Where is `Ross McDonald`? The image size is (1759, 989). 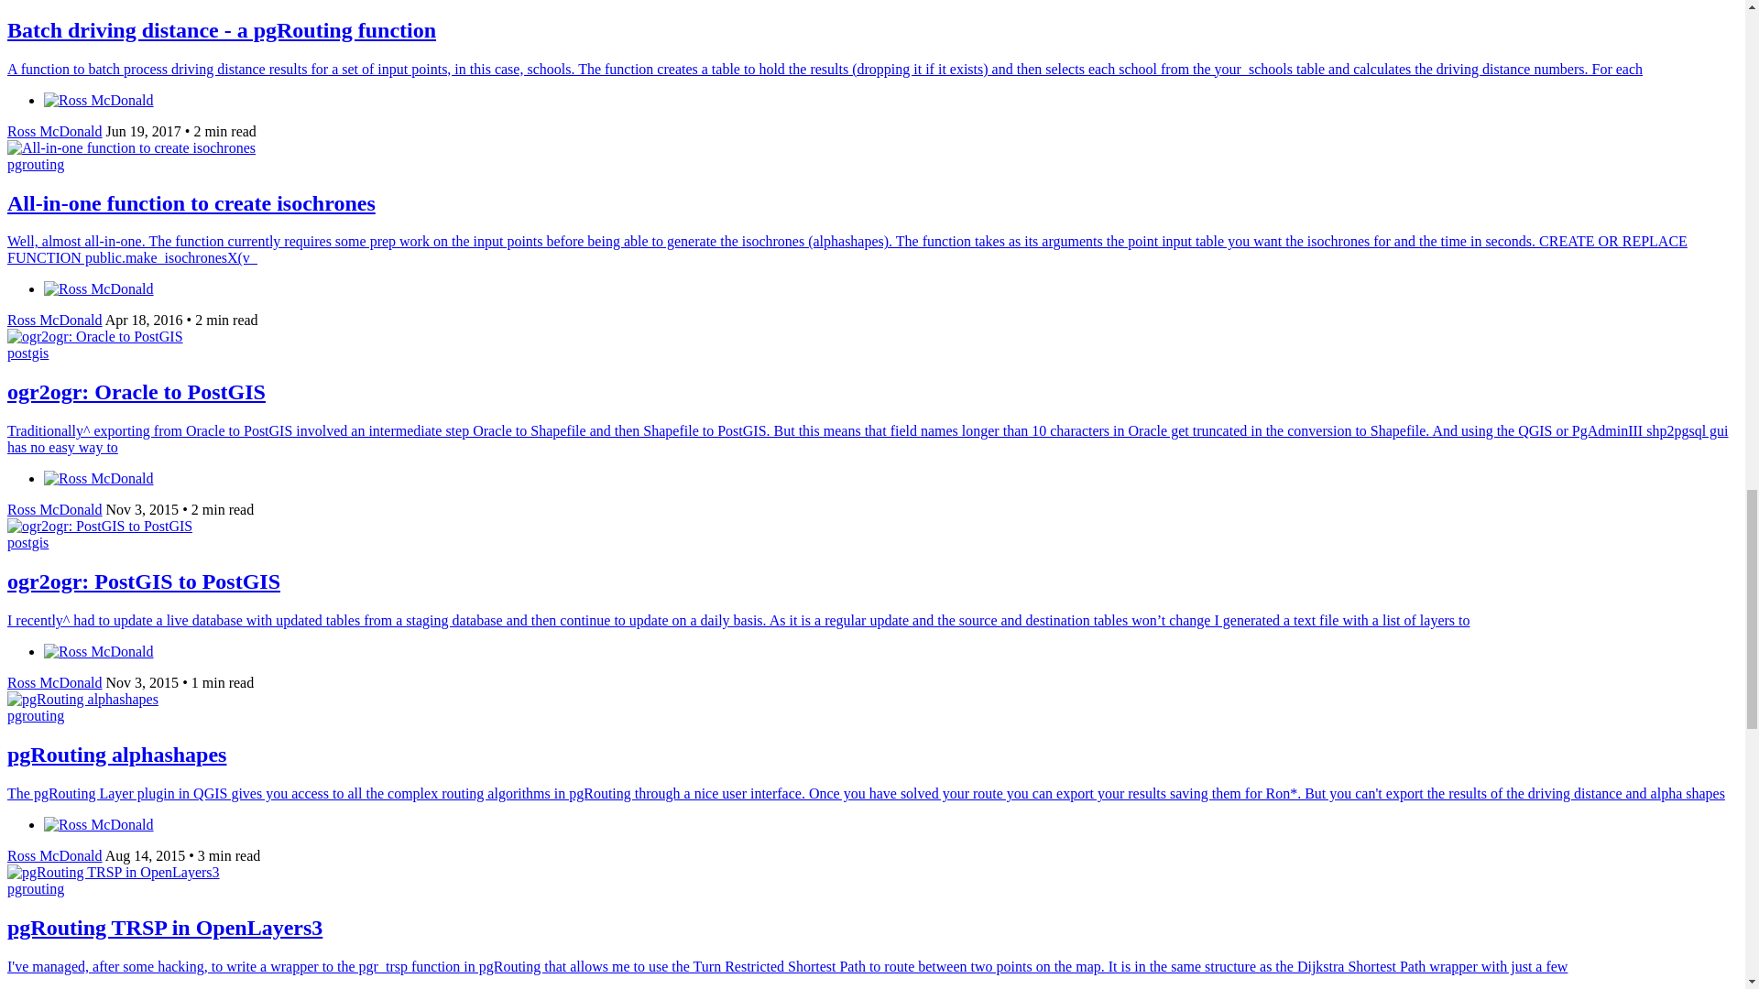
Ross McDonald is located at coordinates (54, 132).